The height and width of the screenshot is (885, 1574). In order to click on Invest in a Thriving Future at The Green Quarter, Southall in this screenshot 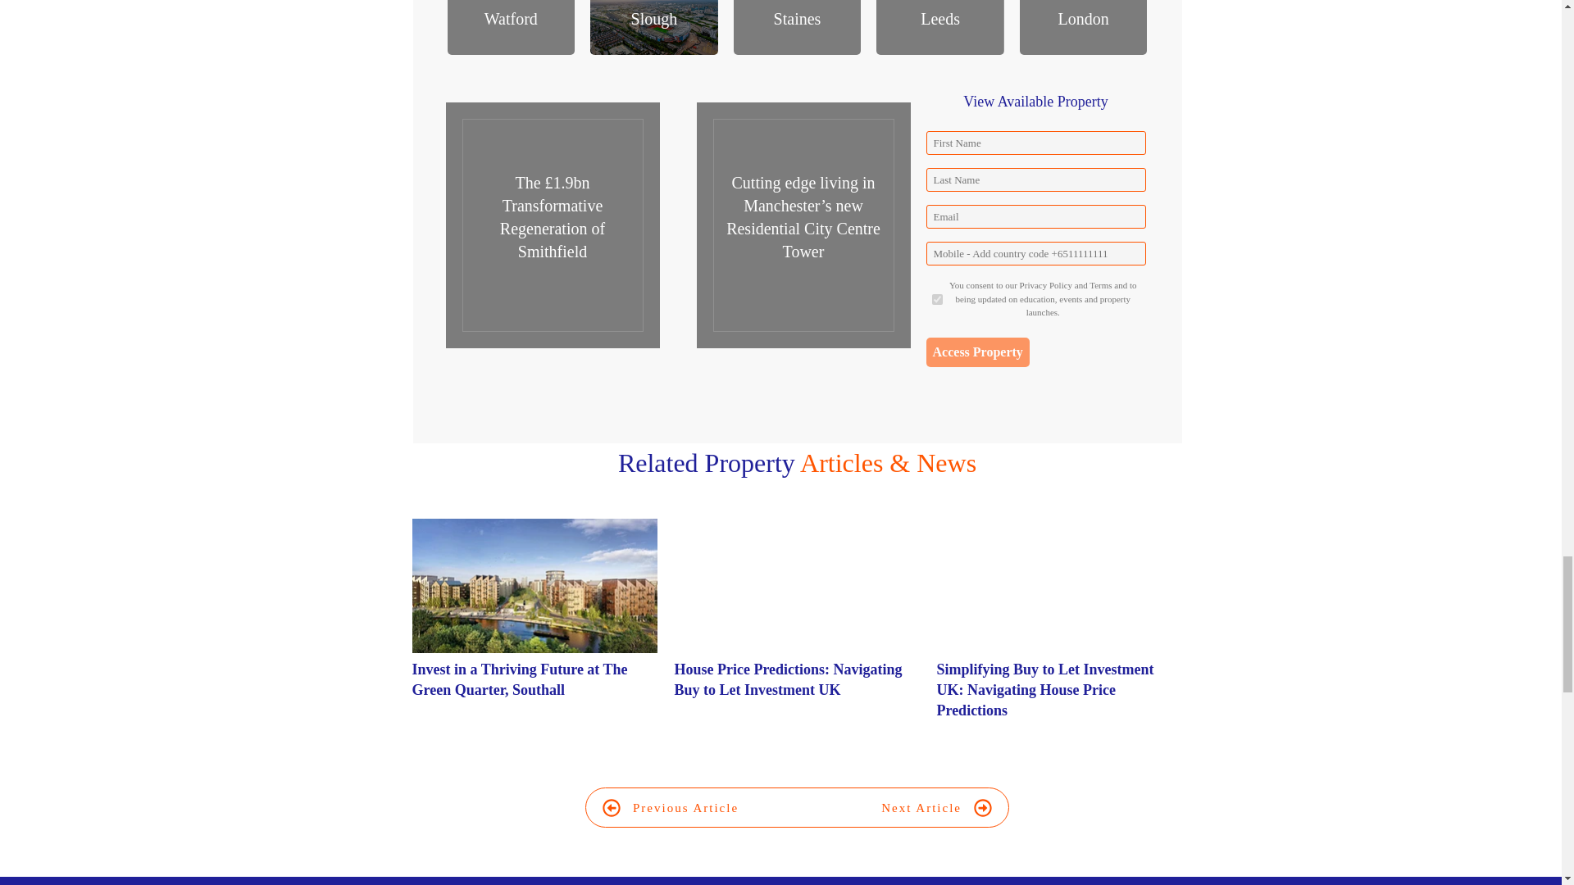, I will do `click(535, 628)`.